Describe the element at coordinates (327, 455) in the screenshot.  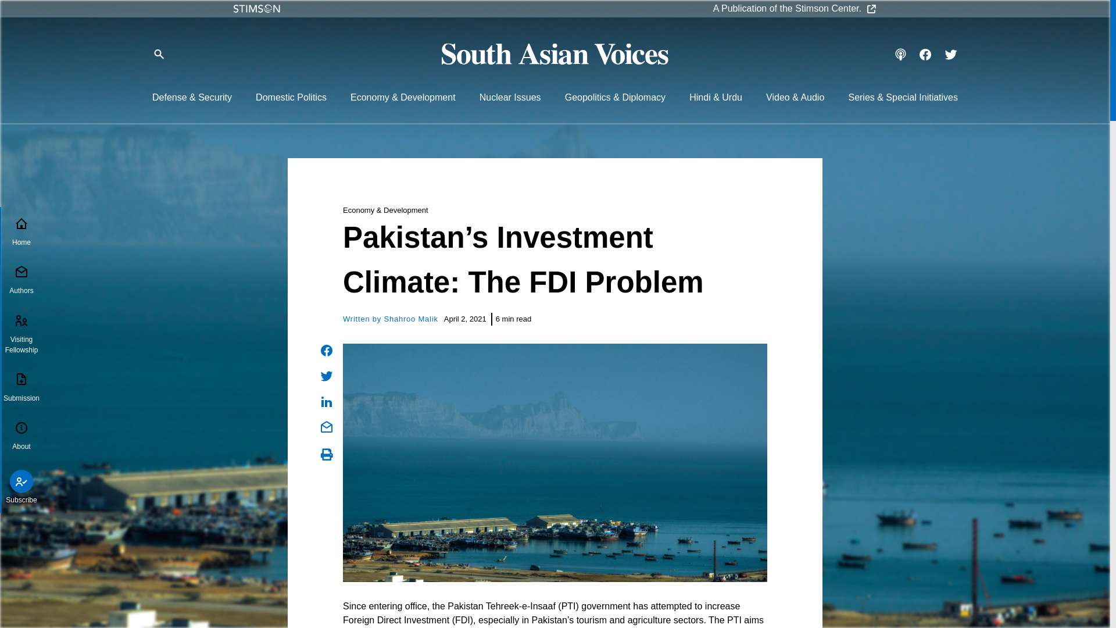
I see `Print it` at that location.